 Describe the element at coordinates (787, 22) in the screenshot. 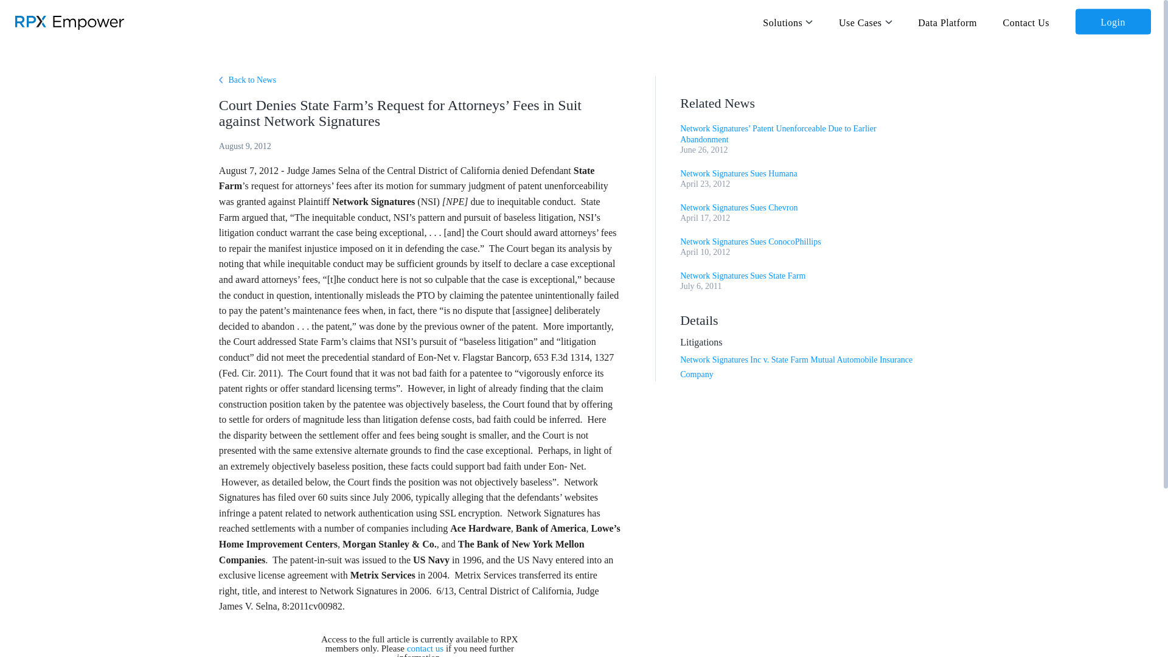

I see `Solutions` at that location.